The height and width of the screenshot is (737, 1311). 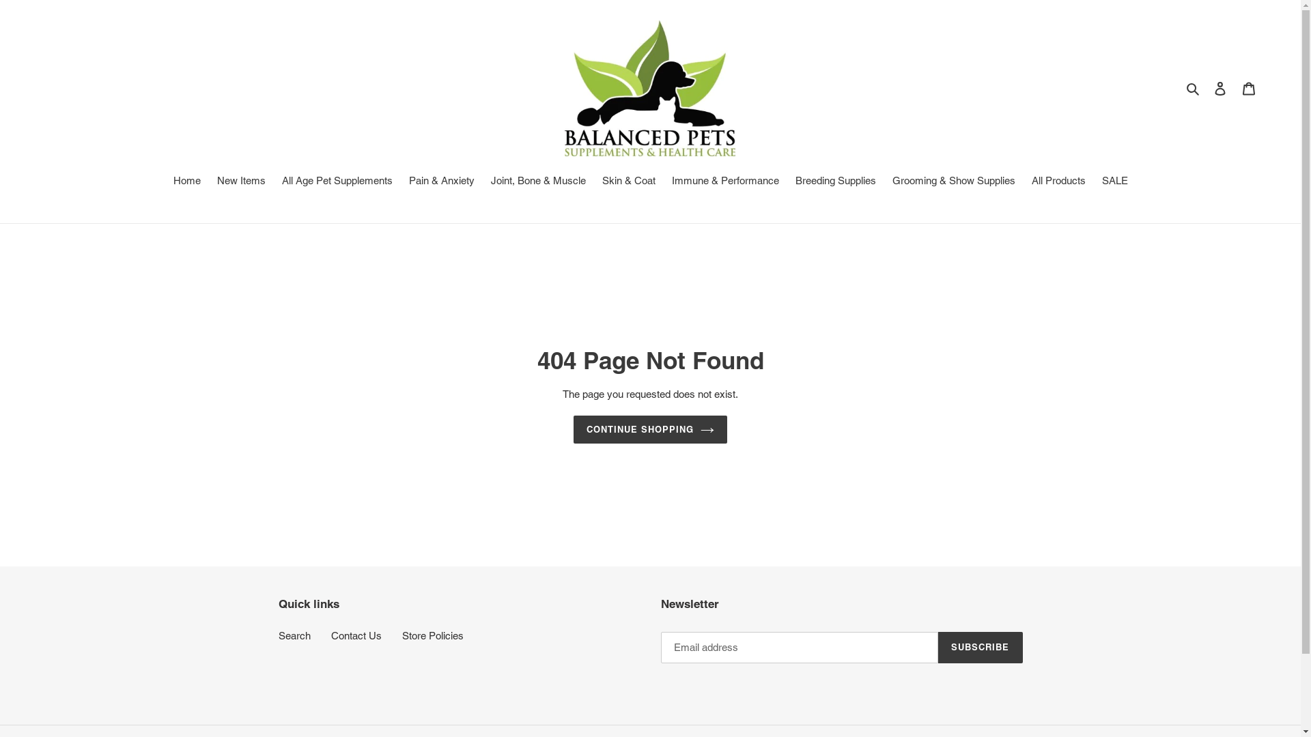 I want to click on Skin & Coat, so click(x=629, y=182).